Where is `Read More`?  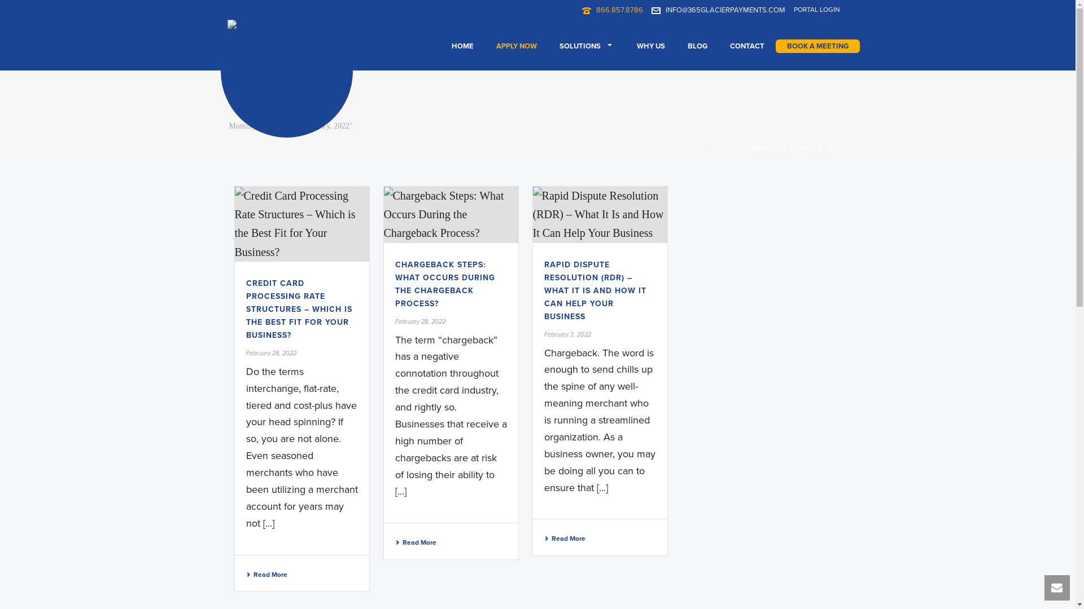
Read More is located at coordinates (266, 575).